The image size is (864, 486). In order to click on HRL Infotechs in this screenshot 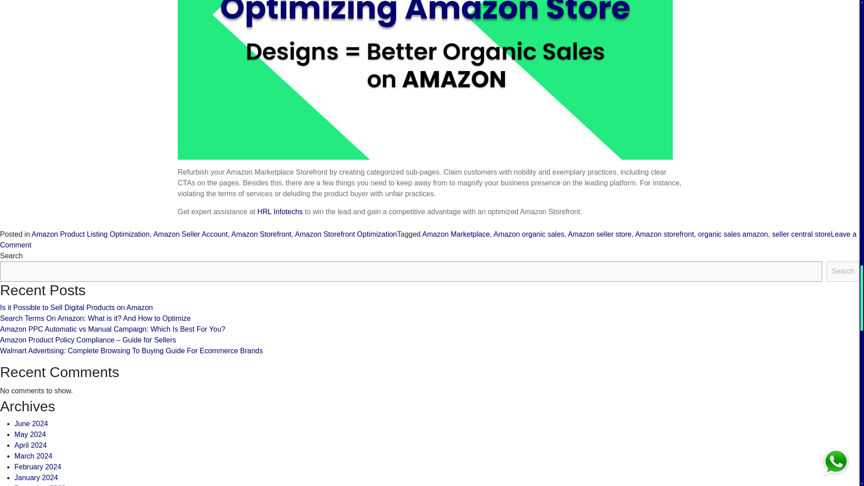, I will do `click(280, 211)`.